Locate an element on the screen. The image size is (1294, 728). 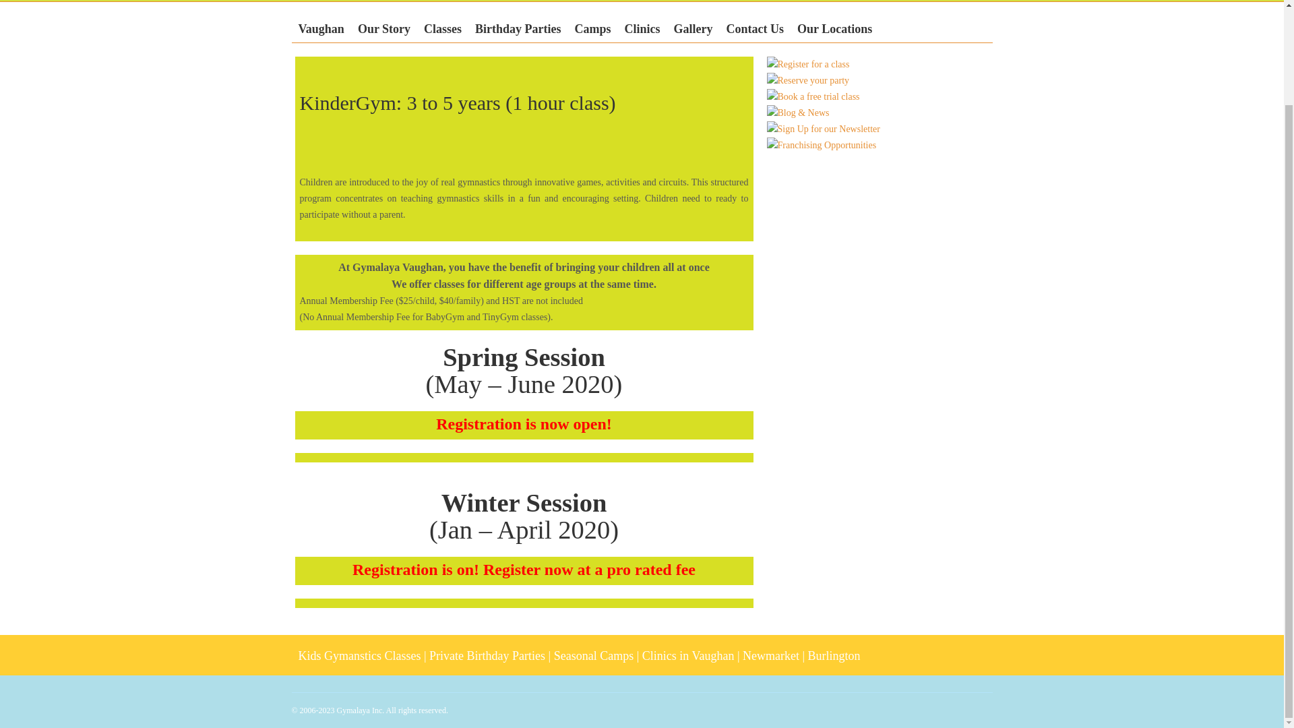
Classes is located at coordinates (442, 28).